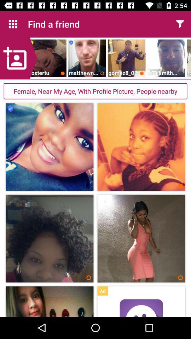  I want to click on flip until the female near my item, so click(95, 91).